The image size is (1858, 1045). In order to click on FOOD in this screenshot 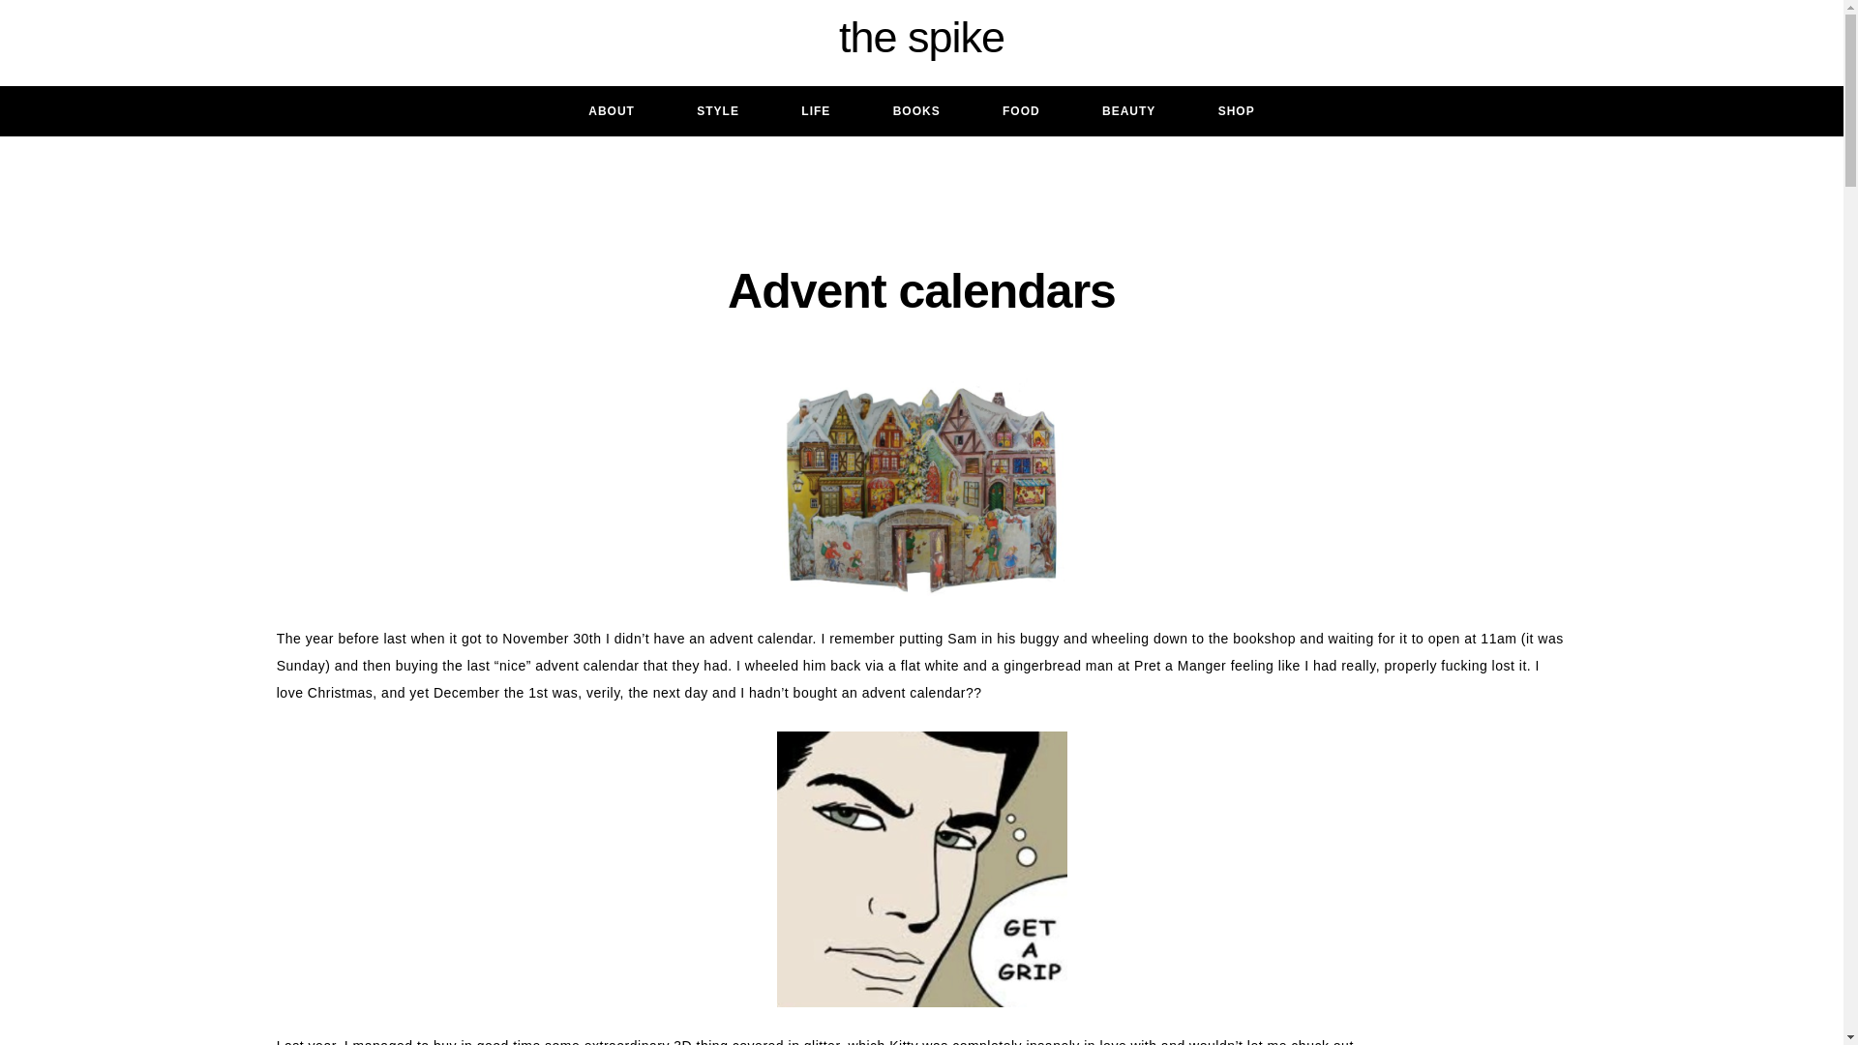, I will do `click(1022, 110)`.